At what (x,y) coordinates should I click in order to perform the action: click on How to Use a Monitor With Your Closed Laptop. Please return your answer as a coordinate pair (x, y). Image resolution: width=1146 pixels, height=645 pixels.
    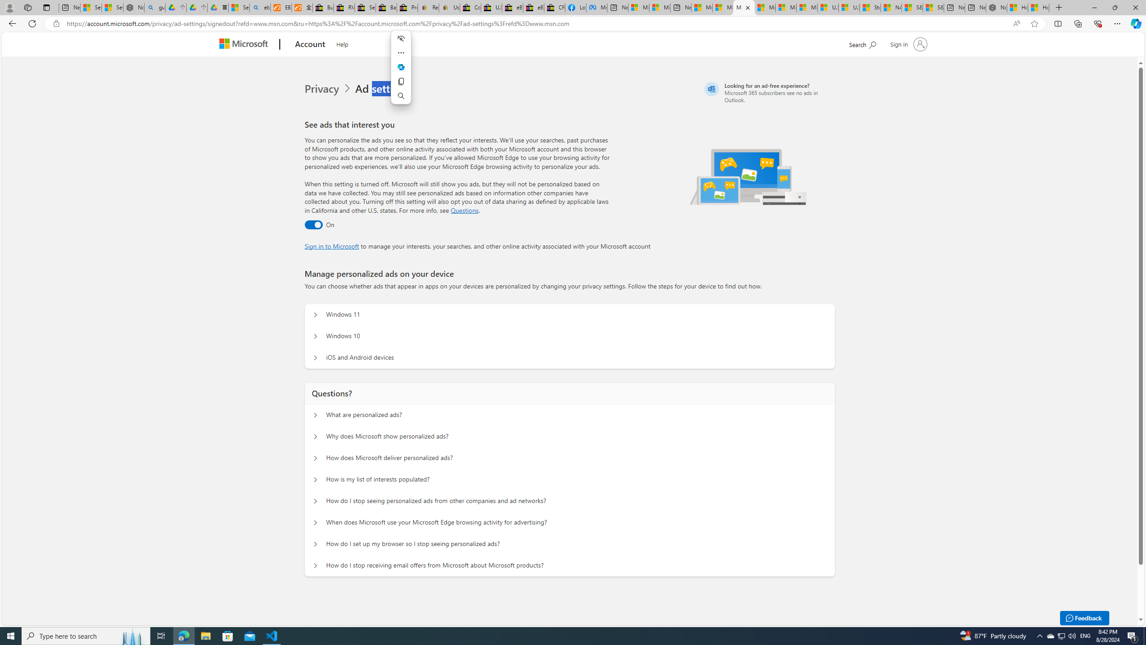
    Looking at the image, I should click on (1039, 8).